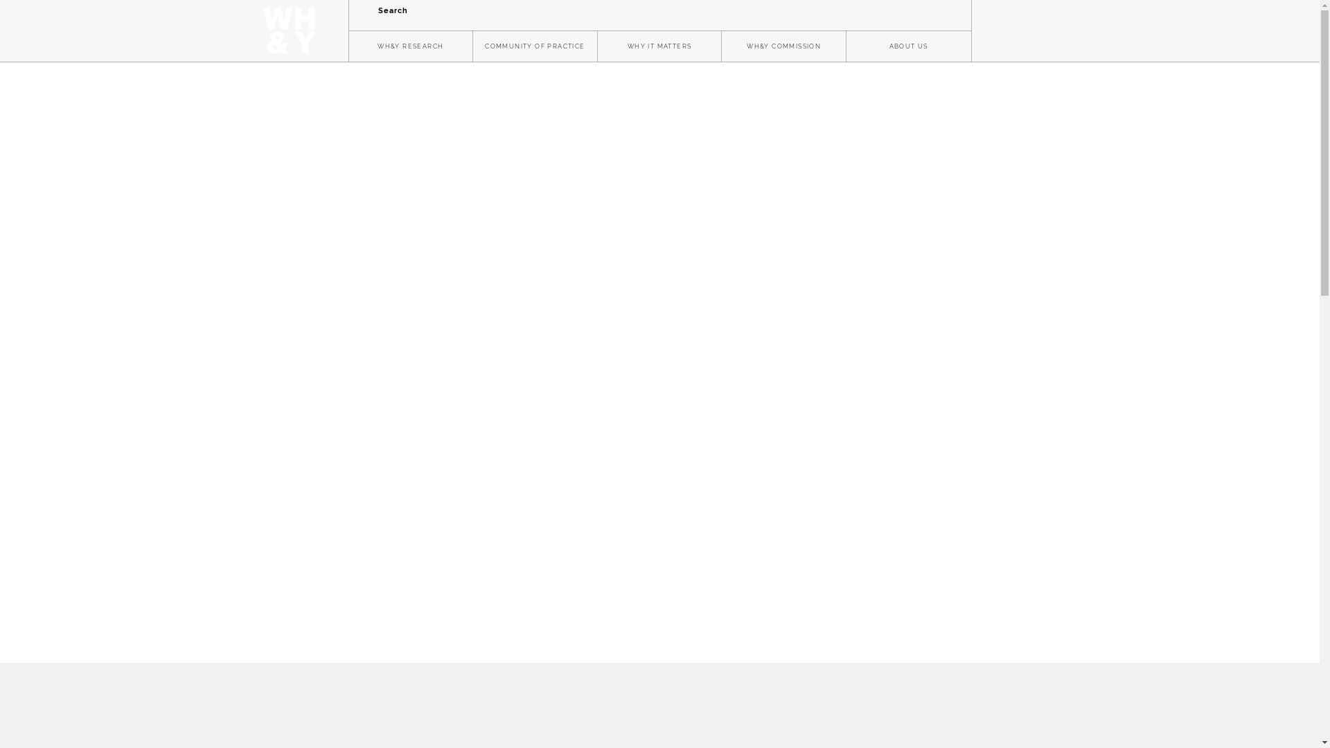 The image size is (1330, 748). What do you see at coordinates (659, 47) in the screenshot?
I see `WHY IT MATTERS` at bounding box center [659, 47].